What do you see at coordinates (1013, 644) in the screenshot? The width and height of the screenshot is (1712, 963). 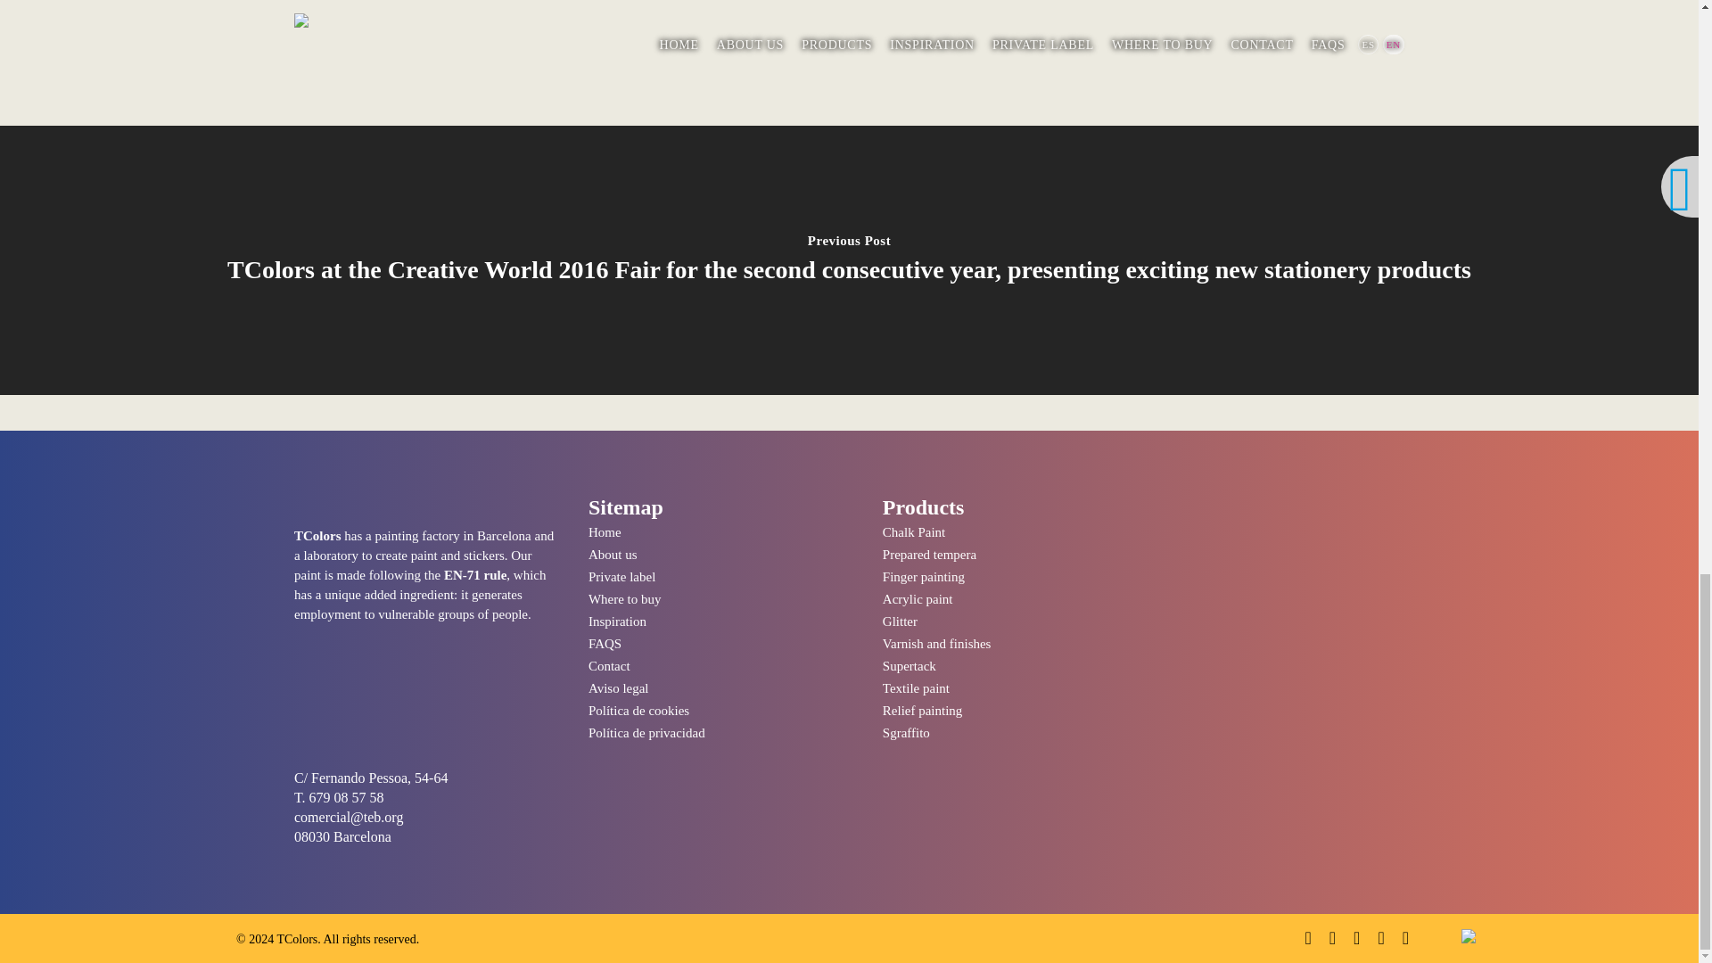 I see `Varnish and finishes` at bounding box center [1013, 644].